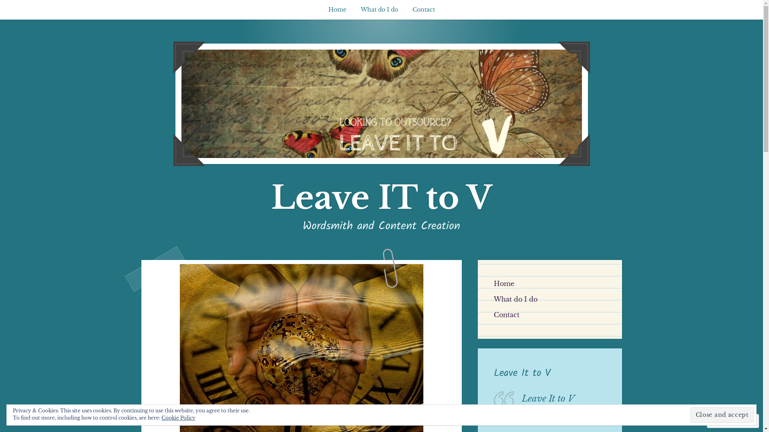  Describe the element at coordinates (506, 315) in the screenshot. I see `Contact` at that location.